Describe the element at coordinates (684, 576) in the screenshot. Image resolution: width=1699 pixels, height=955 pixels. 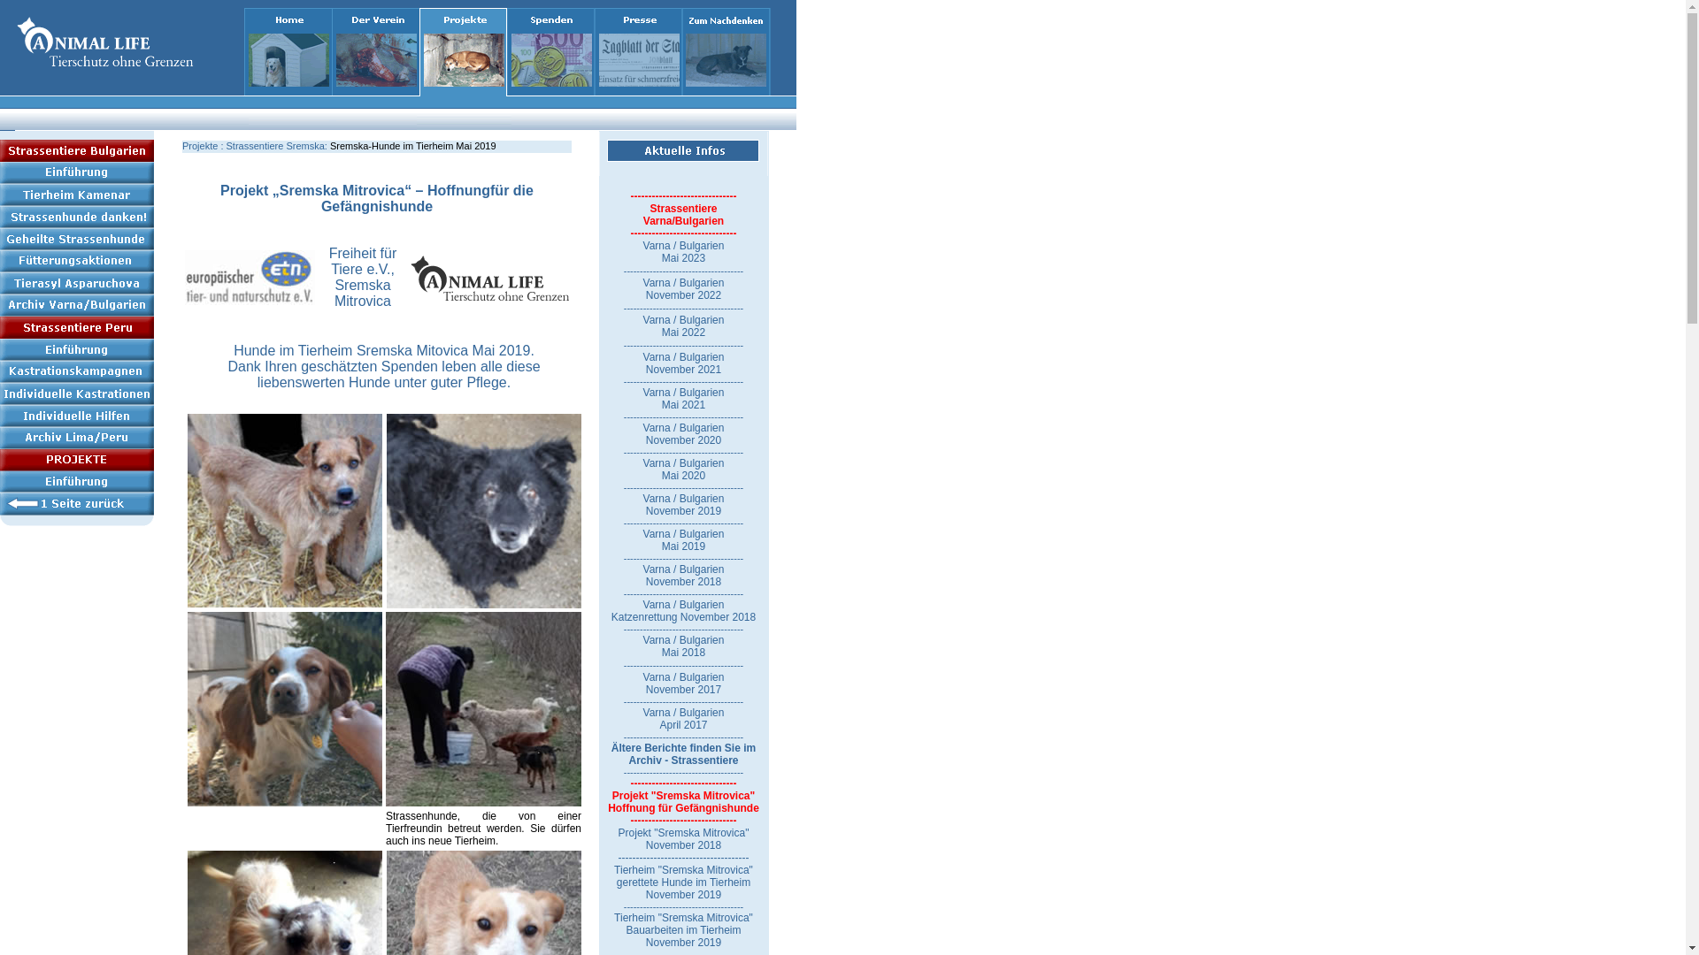
I see `Varna / Bulgarien
November 2018` at that location.